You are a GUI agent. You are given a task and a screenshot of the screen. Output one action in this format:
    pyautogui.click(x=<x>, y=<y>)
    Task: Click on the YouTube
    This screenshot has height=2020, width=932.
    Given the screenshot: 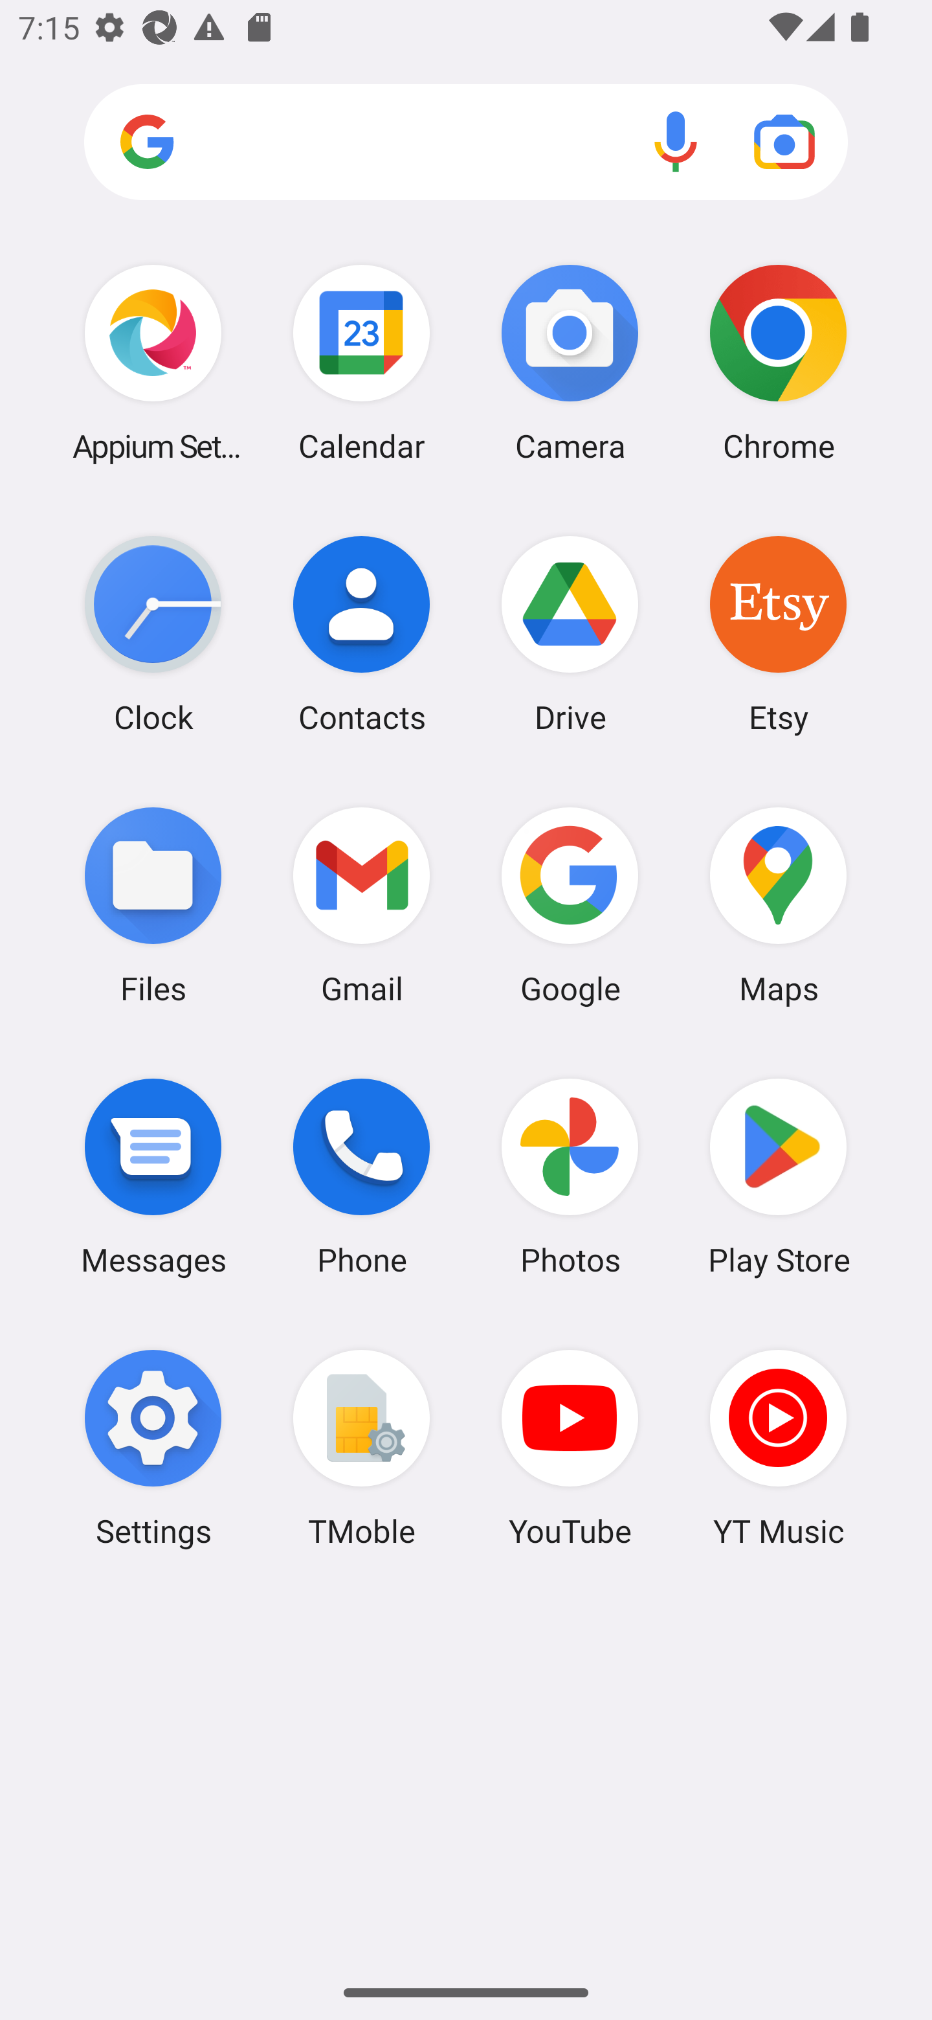 What is the action you would take?
    pyautogui.click(x=570, y=1448)
    